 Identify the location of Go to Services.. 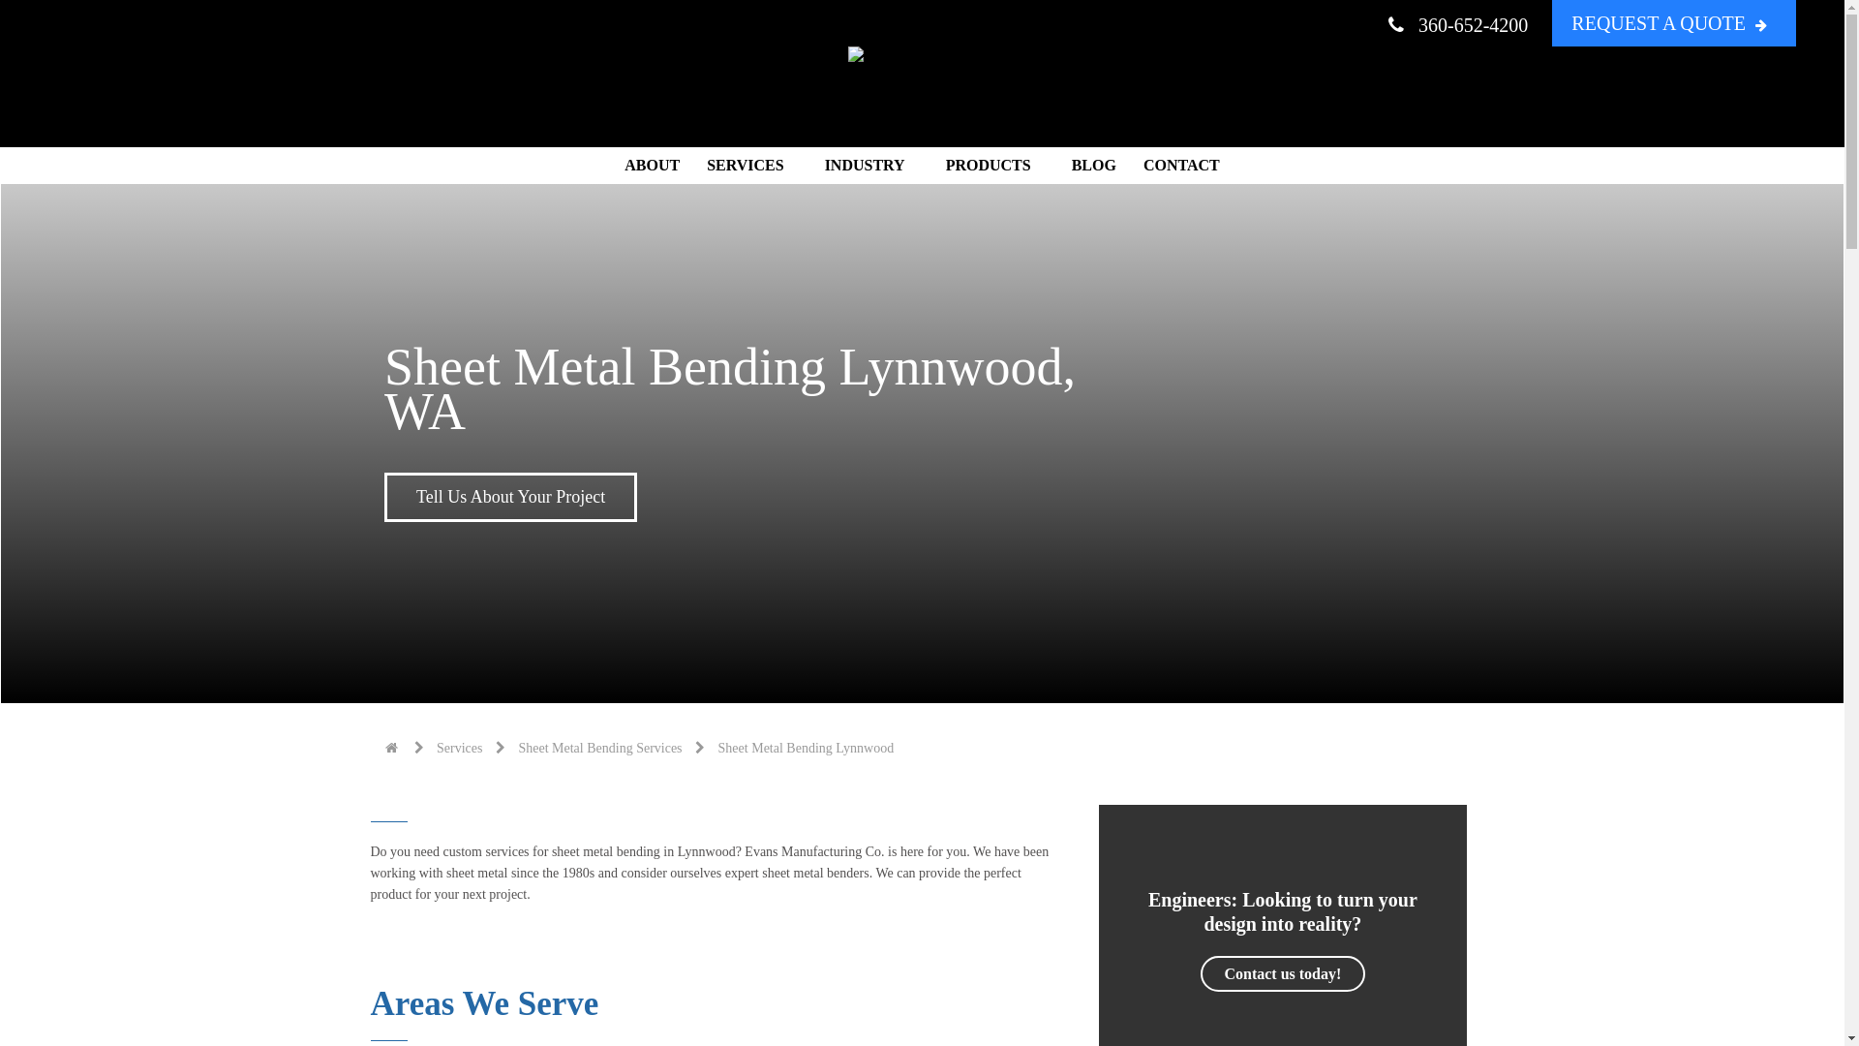
(459, 748).